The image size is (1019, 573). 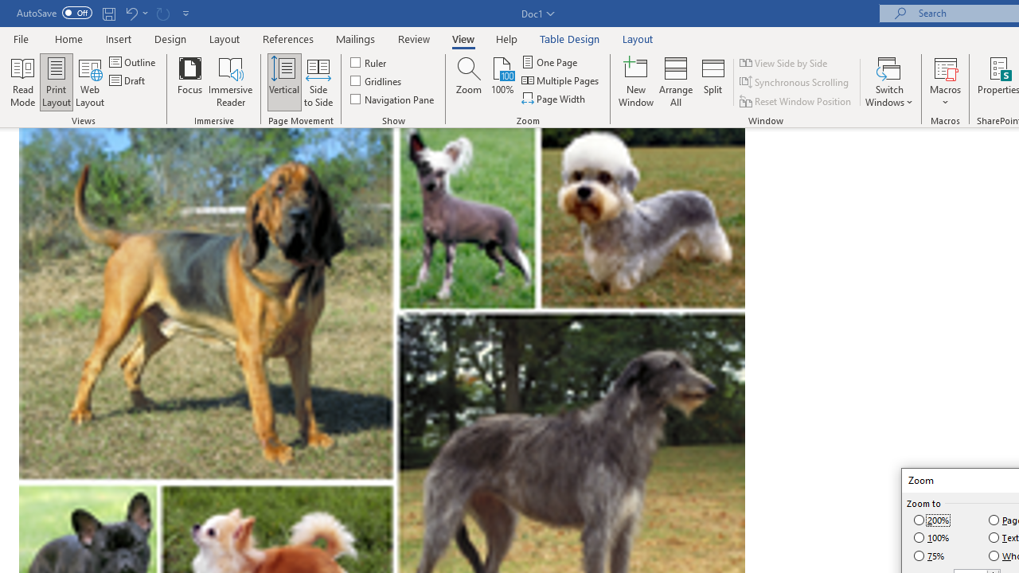 What do you see at coordinates (283, 81) in the screenshot?
I see `Vertical` at bounding box center [283, 81].